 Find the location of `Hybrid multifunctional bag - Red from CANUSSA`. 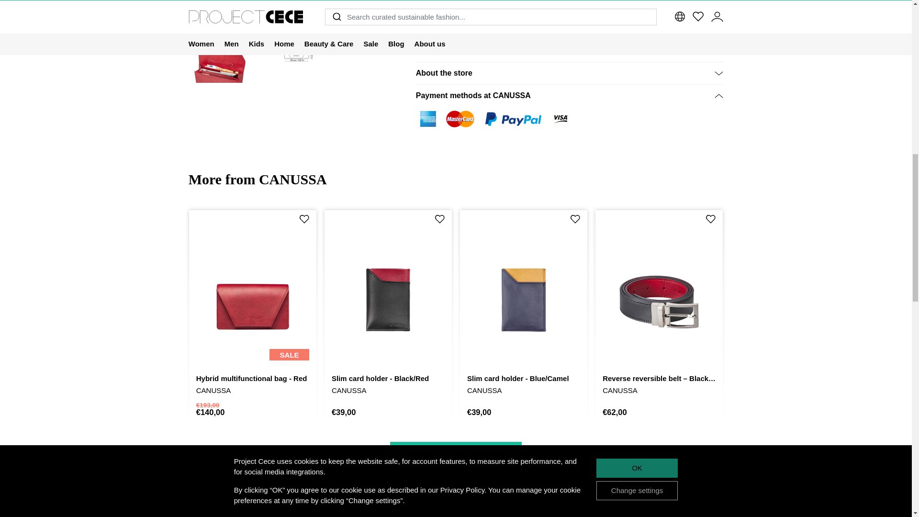

Hybrid multifunctional bag - Red from CANUSSA is located at coordinates (297, 51).